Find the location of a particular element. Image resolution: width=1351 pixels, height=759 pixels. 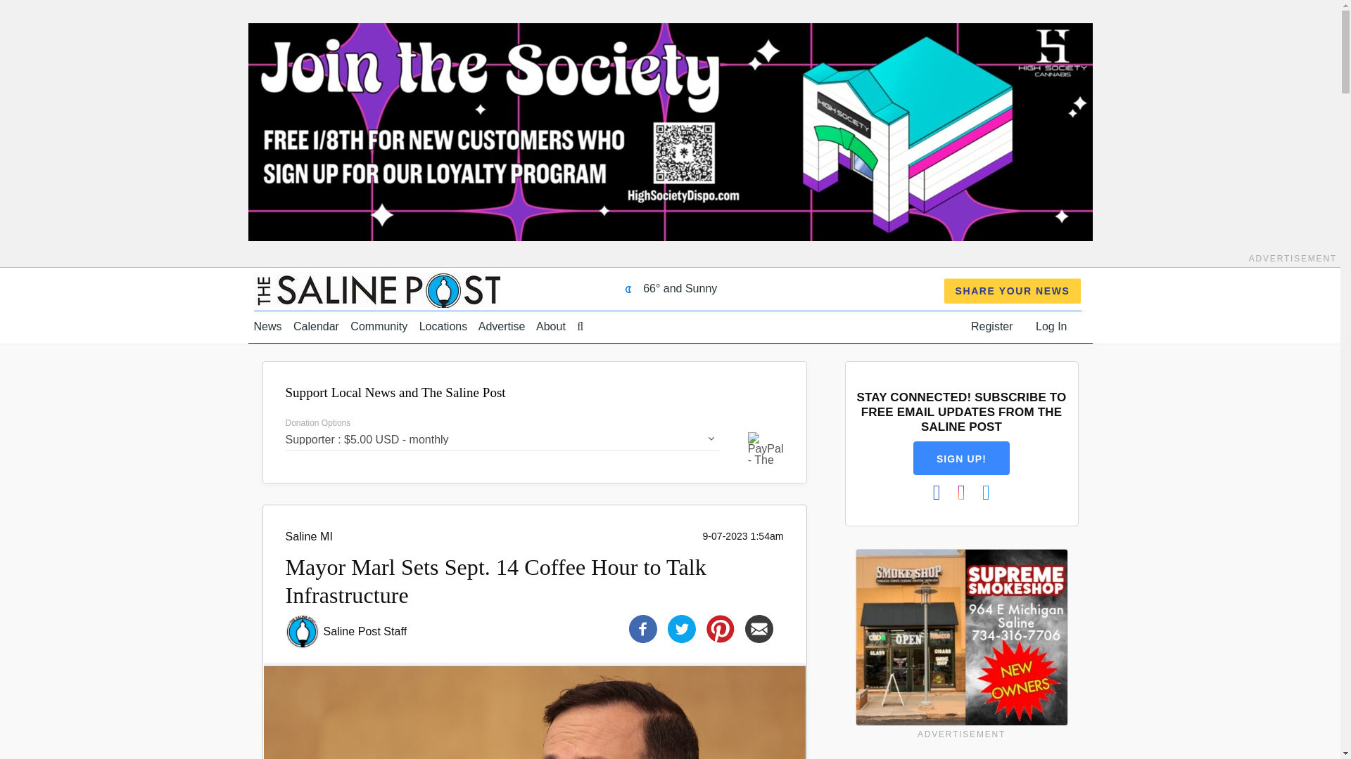

The Saline Post is located at coordinates (376, 289).